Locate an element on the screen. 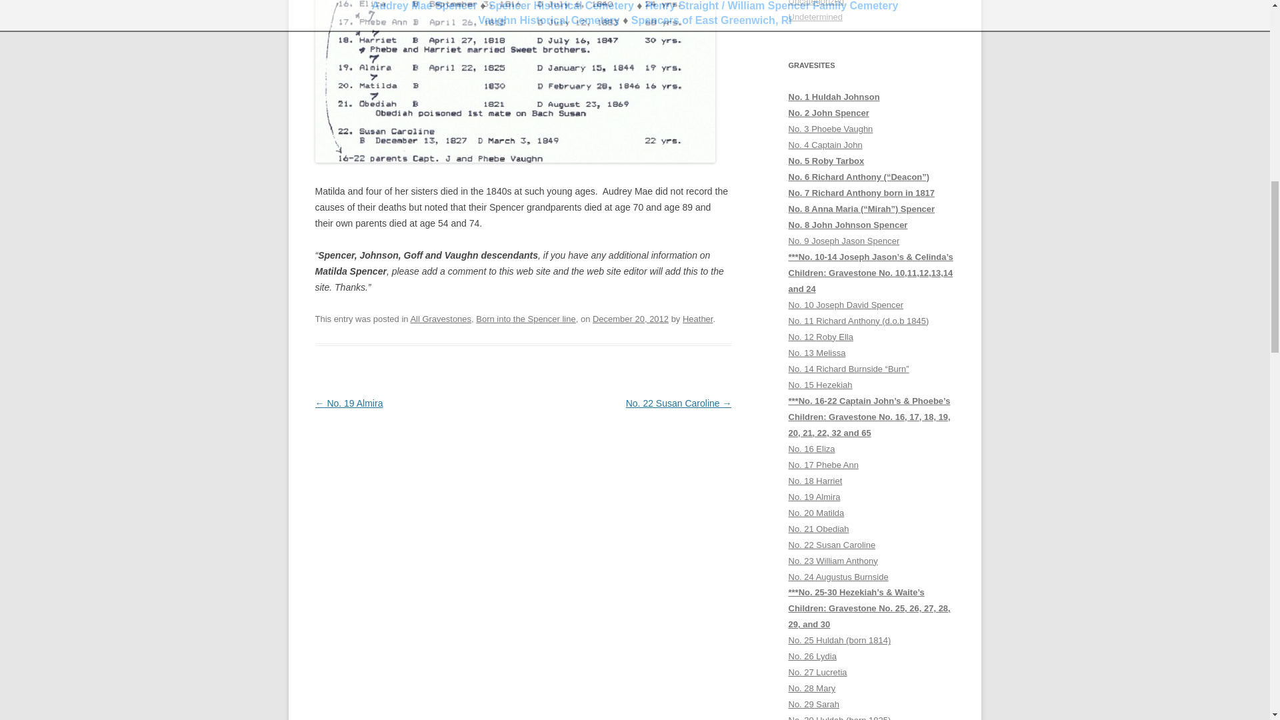 This screenshot has width=1280, height=720. Permanent link to No. 9 Joseph Jason Spencer is located at coordinates (844, 241).